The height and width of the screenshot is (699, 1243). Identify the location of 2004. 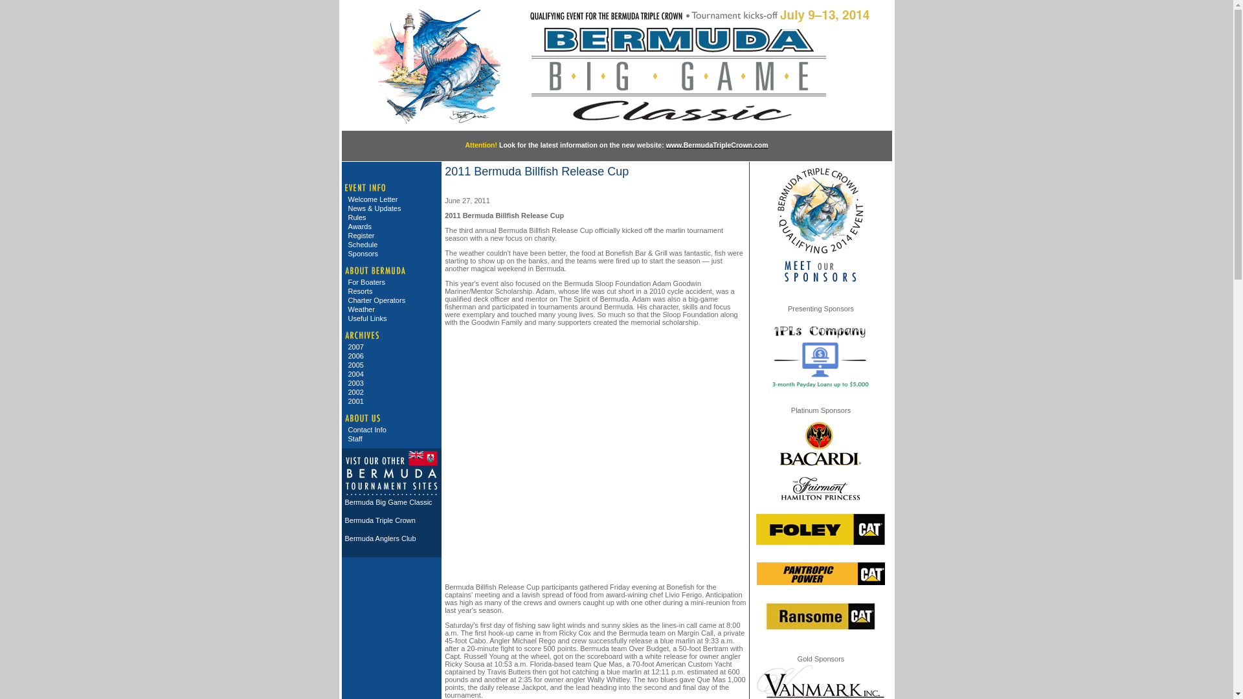
(392, 374).